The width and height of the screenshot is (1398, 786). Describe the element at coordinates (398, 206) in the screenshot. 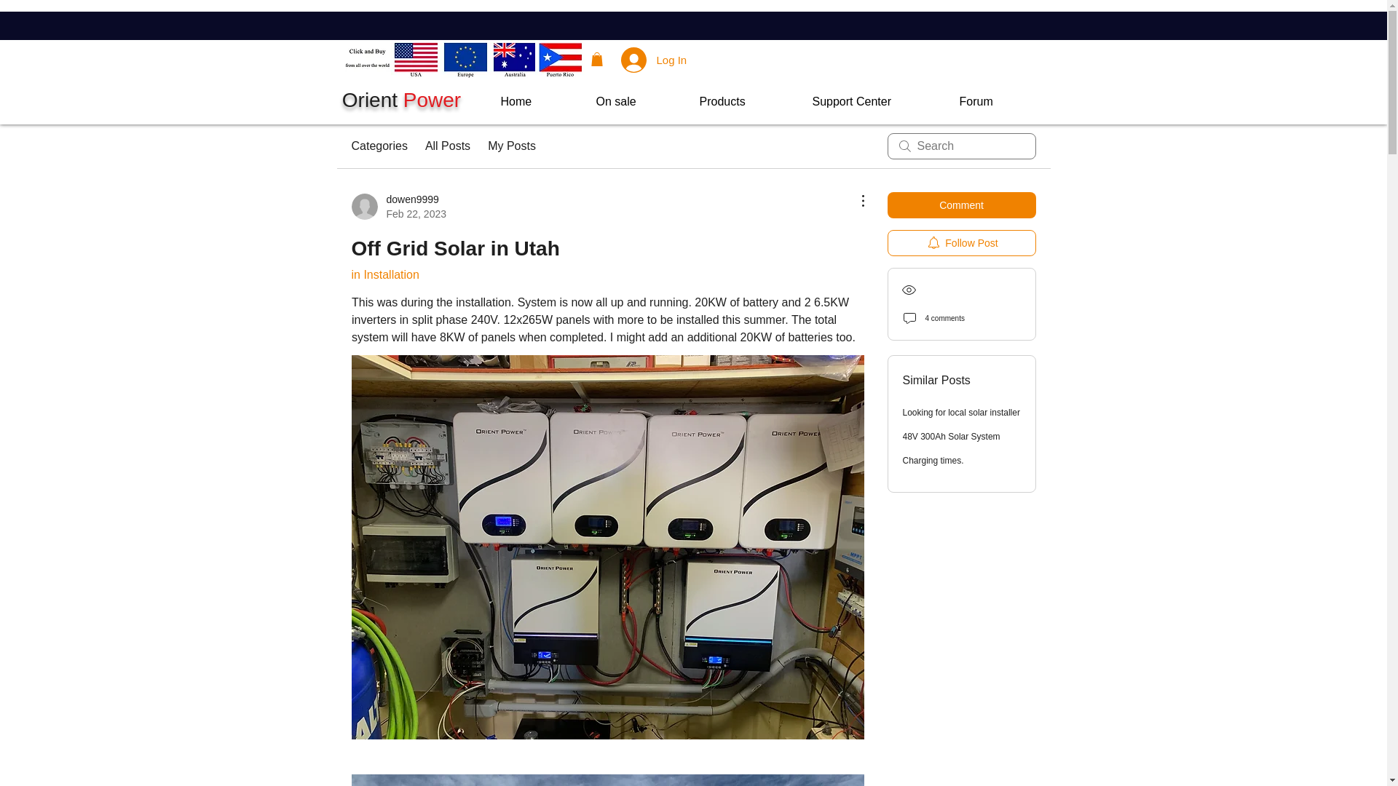

I see `Orient Power` at that location.